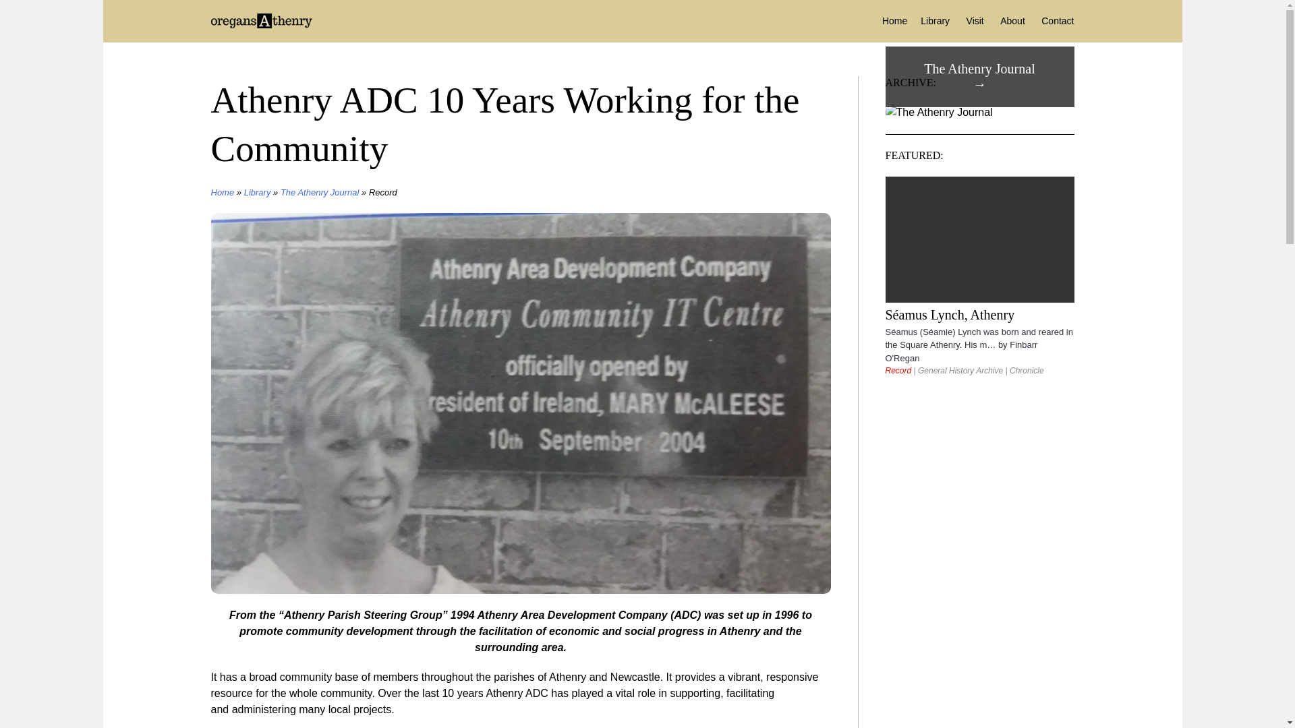  What do you see at coordinates (222, 191) in the screenshot?
I see `Home` at bounding box center [222, 191].